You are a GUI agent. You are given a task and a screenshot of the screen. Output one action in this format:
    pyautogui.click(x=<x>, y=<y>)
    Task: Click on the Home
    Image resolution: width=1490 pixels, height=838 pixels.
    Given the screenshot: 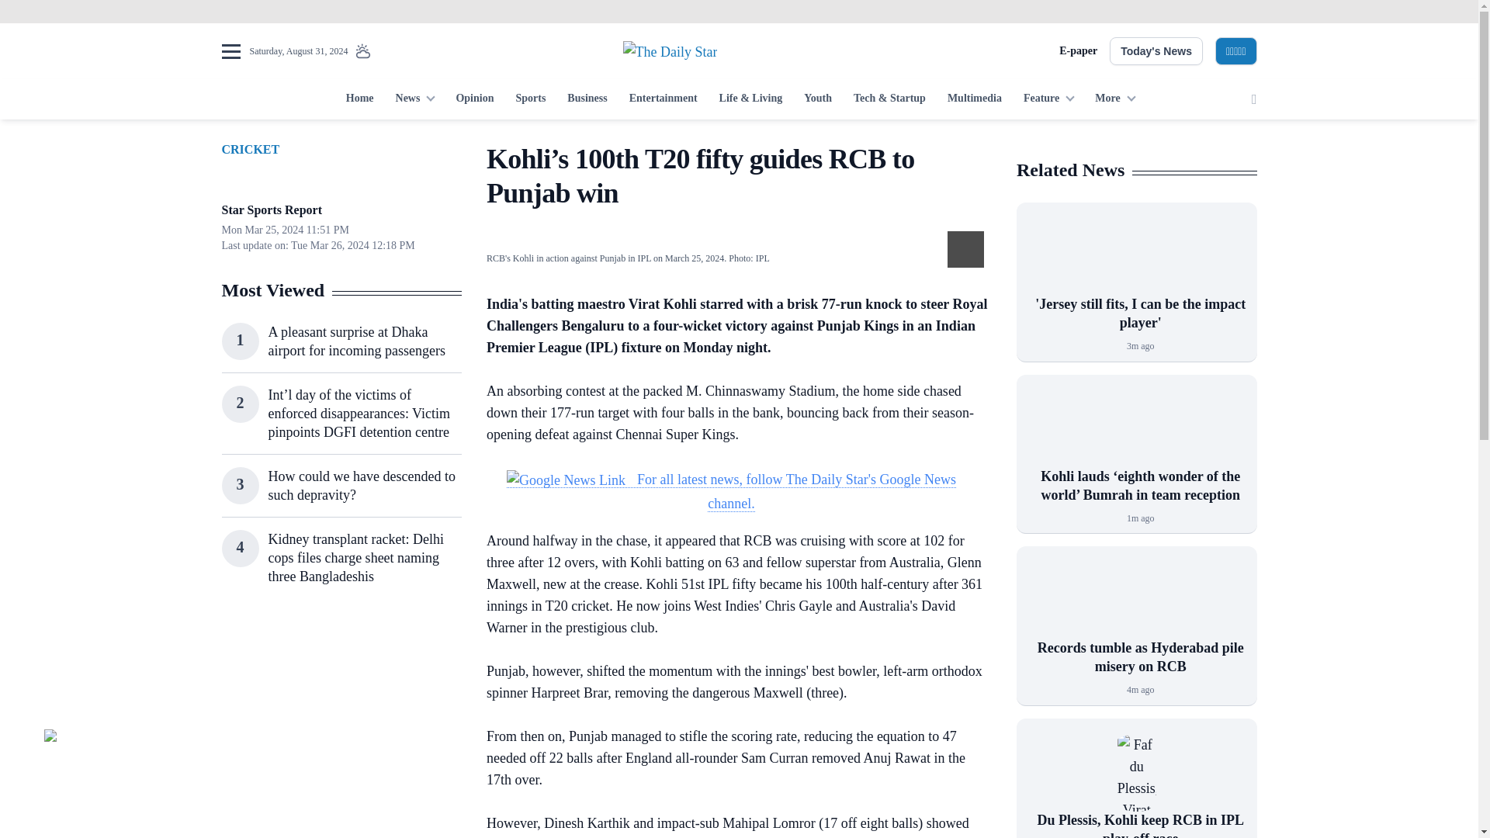 What is the action you would take?
    pyautogui.click(x=359, y=99)
    